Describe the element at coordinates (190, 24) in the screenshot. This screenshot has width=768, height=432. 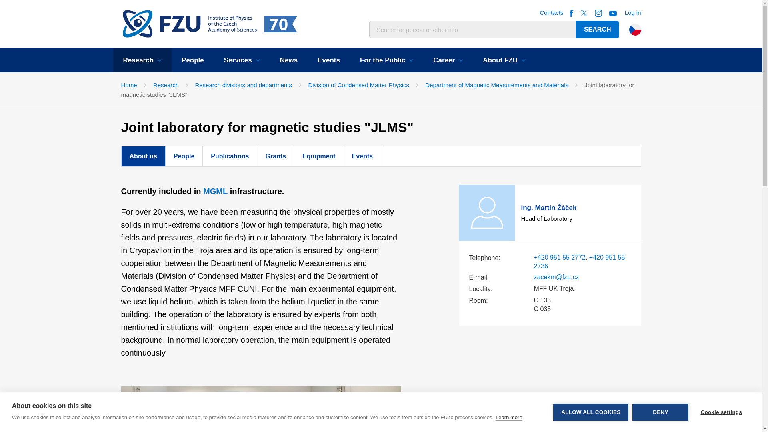
I see `Home` at that location.